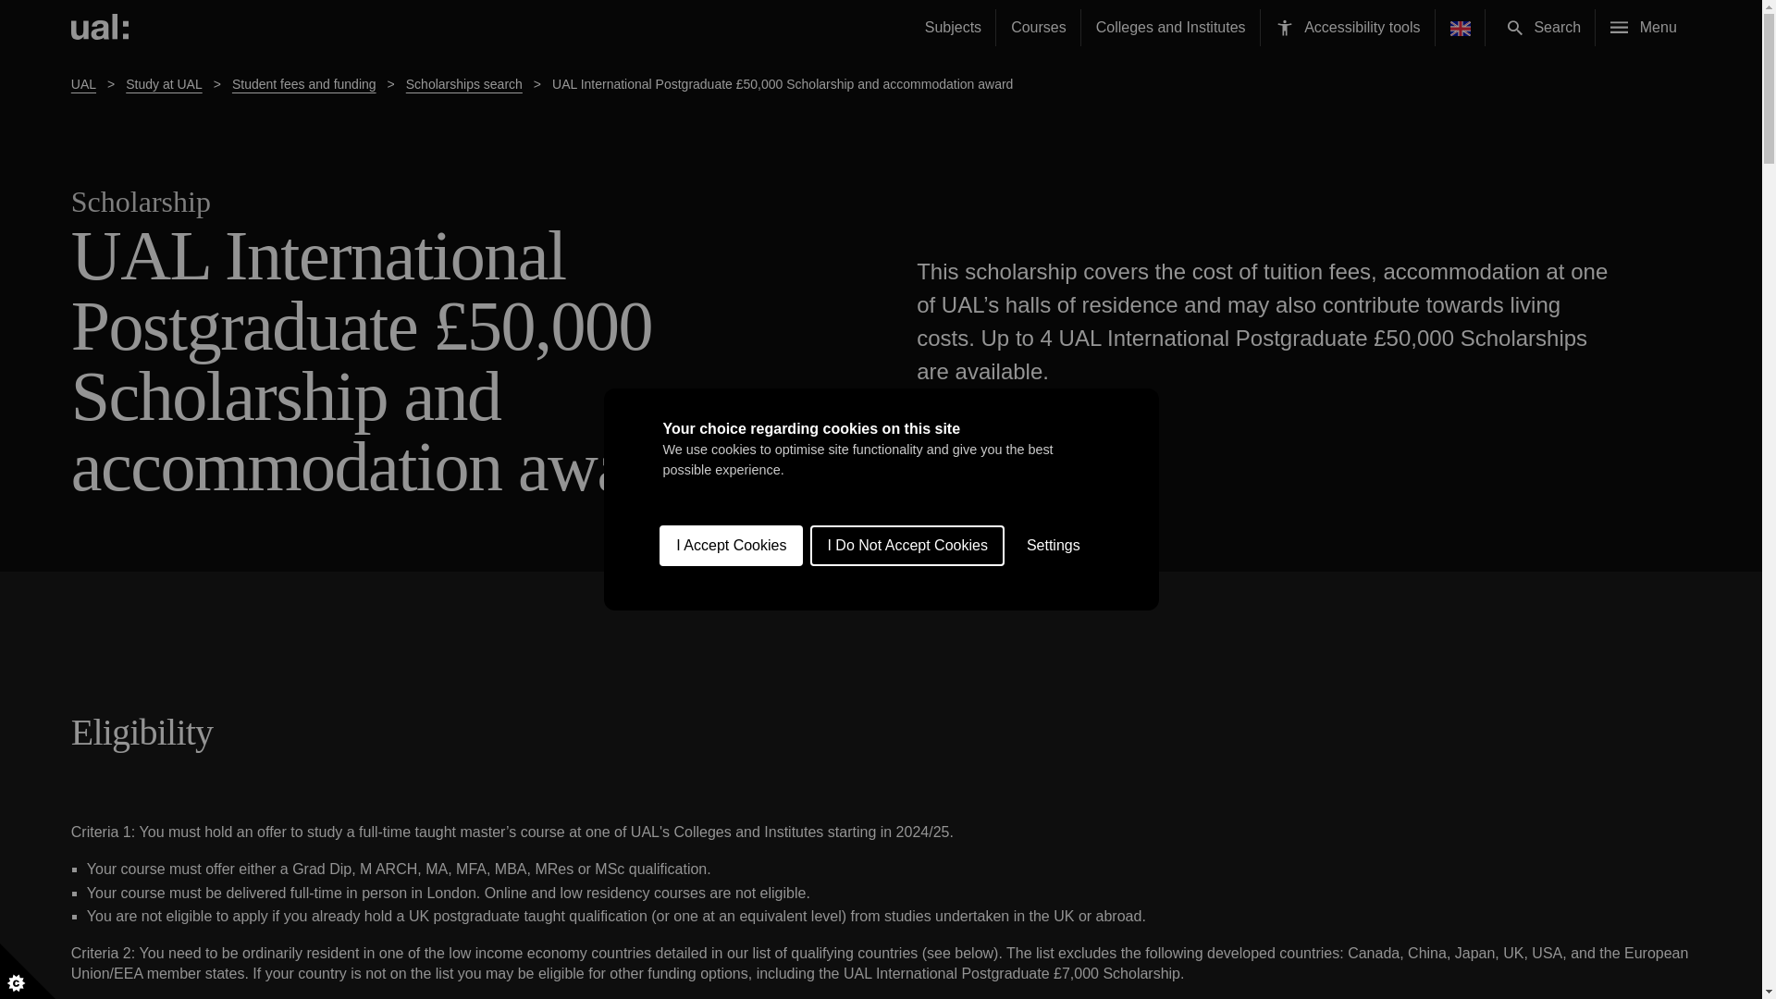  I want to click on Accessibility setting Accessibility tools, so click(1348, 28).